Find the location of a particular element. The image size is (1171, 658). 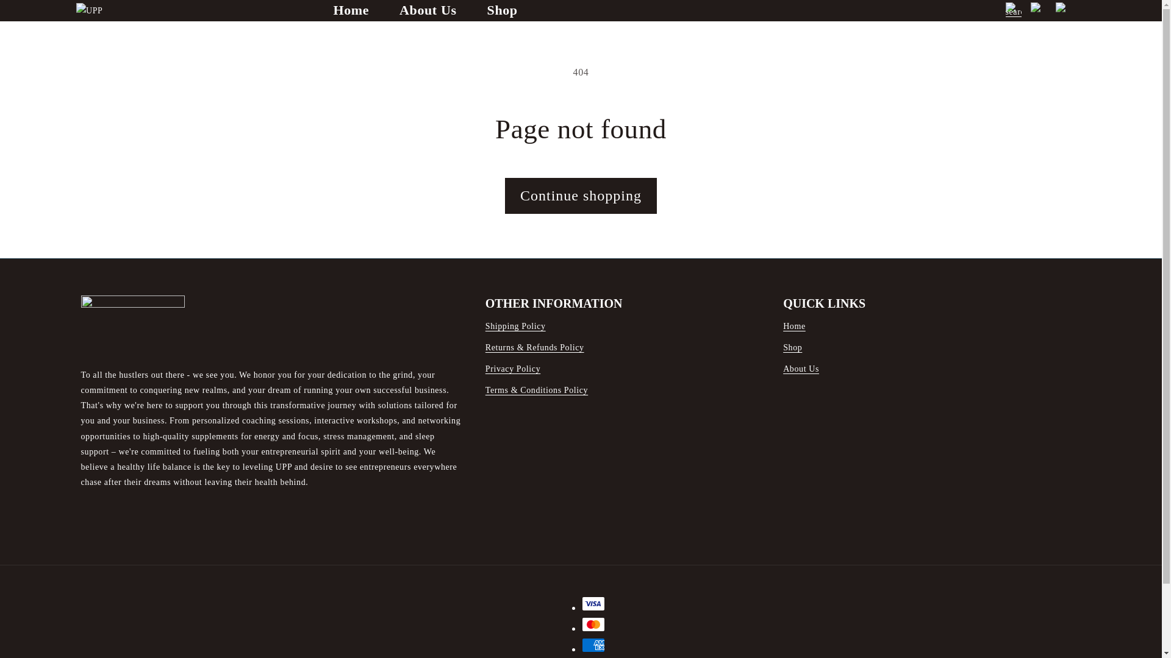

About Us is located at coordinates (428, 10).